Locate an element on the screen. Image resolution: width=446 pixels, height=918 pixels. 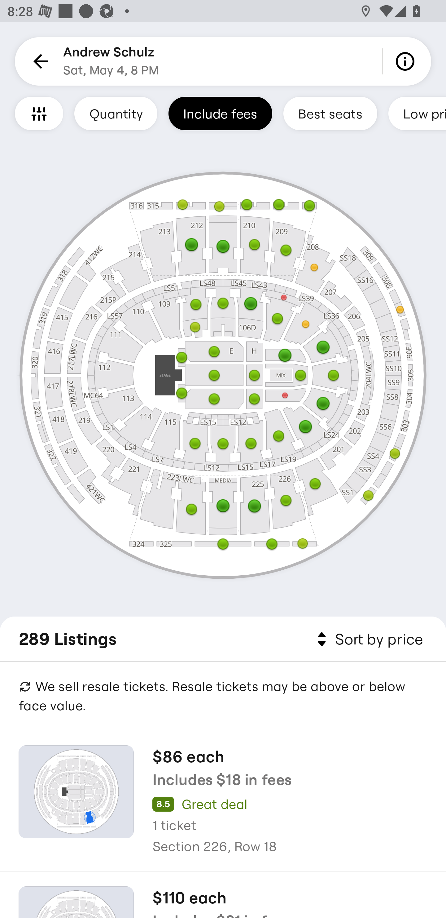
Quantity is located at coordinates (116, 113).